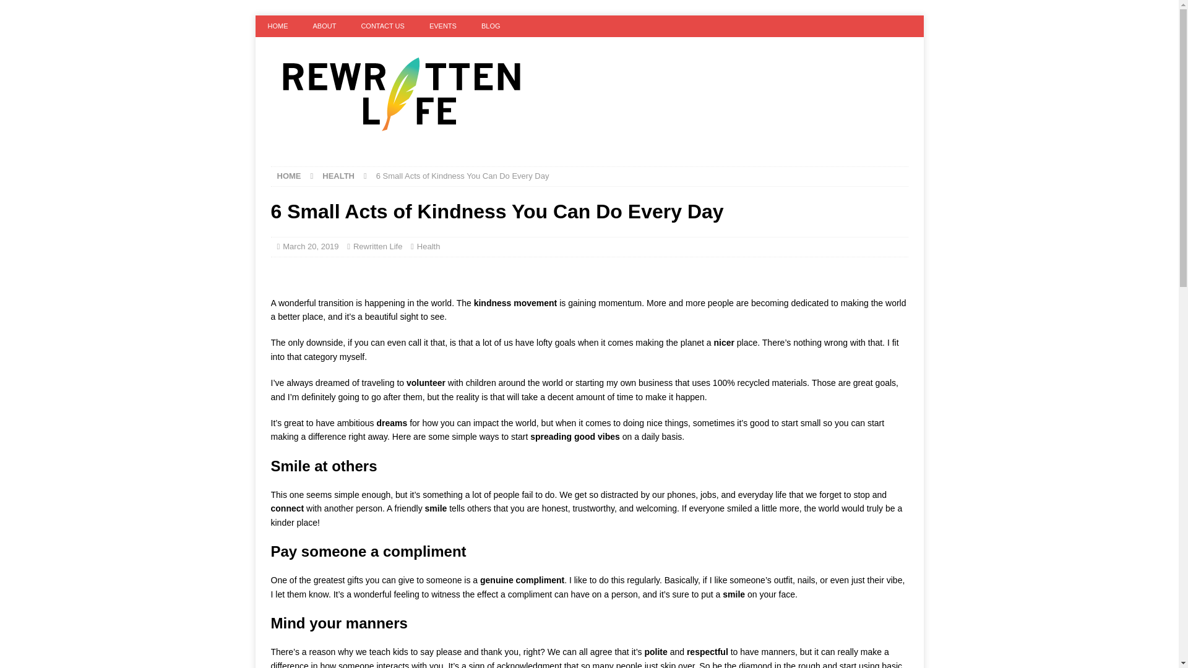 This screenshot has width=1188, height=668. What do you see at coordinates (338, 176) in the screenshot?
I see `HEALTH` at bounding box center [338, 176].